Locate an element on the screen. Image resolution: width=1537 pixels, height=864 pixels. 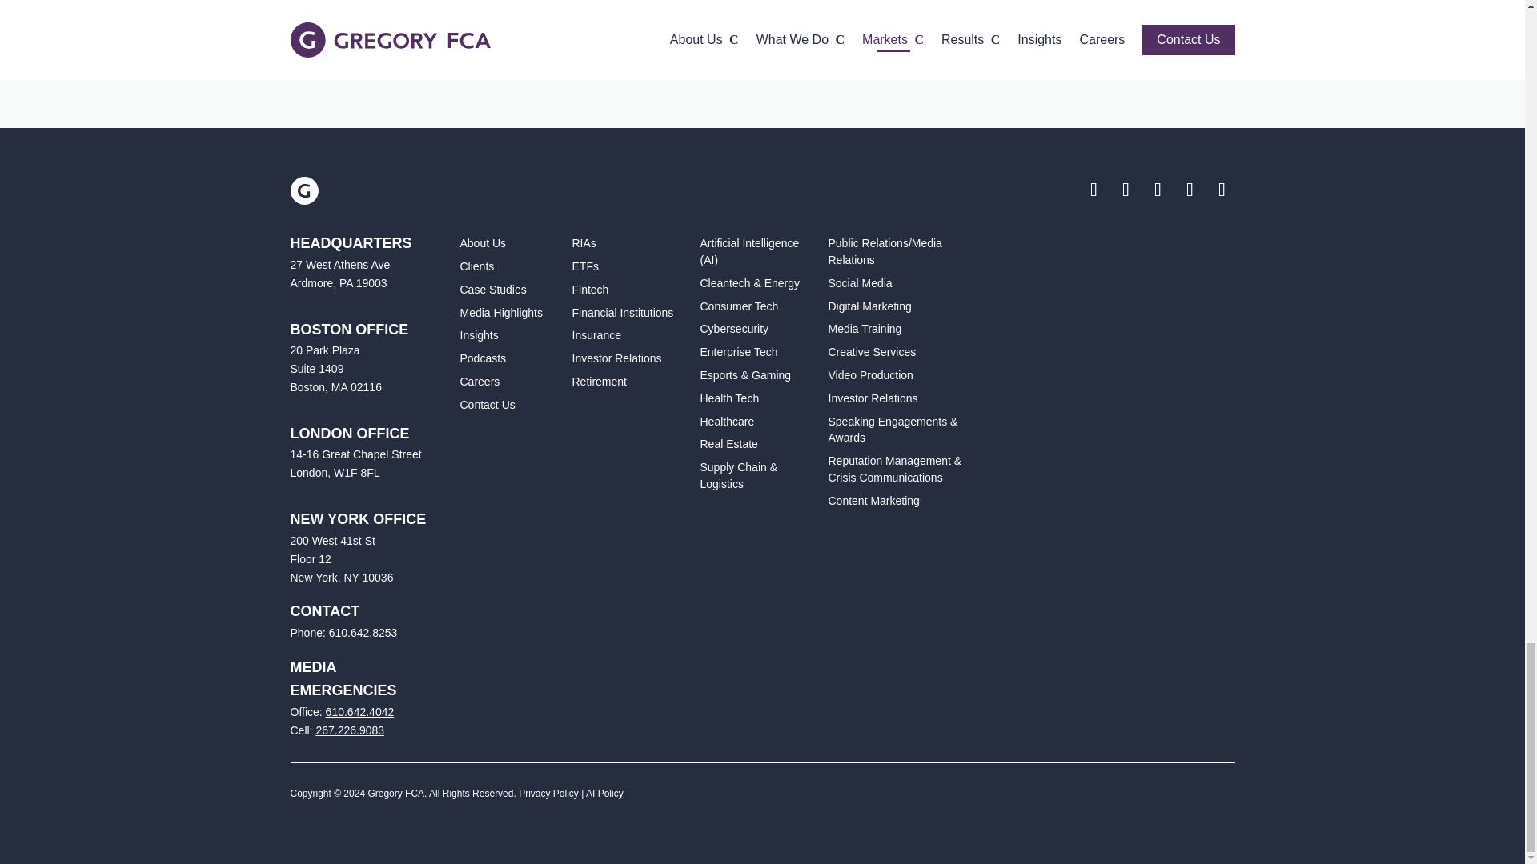
Follow on Instagram is located at coordinates (1221, 189).